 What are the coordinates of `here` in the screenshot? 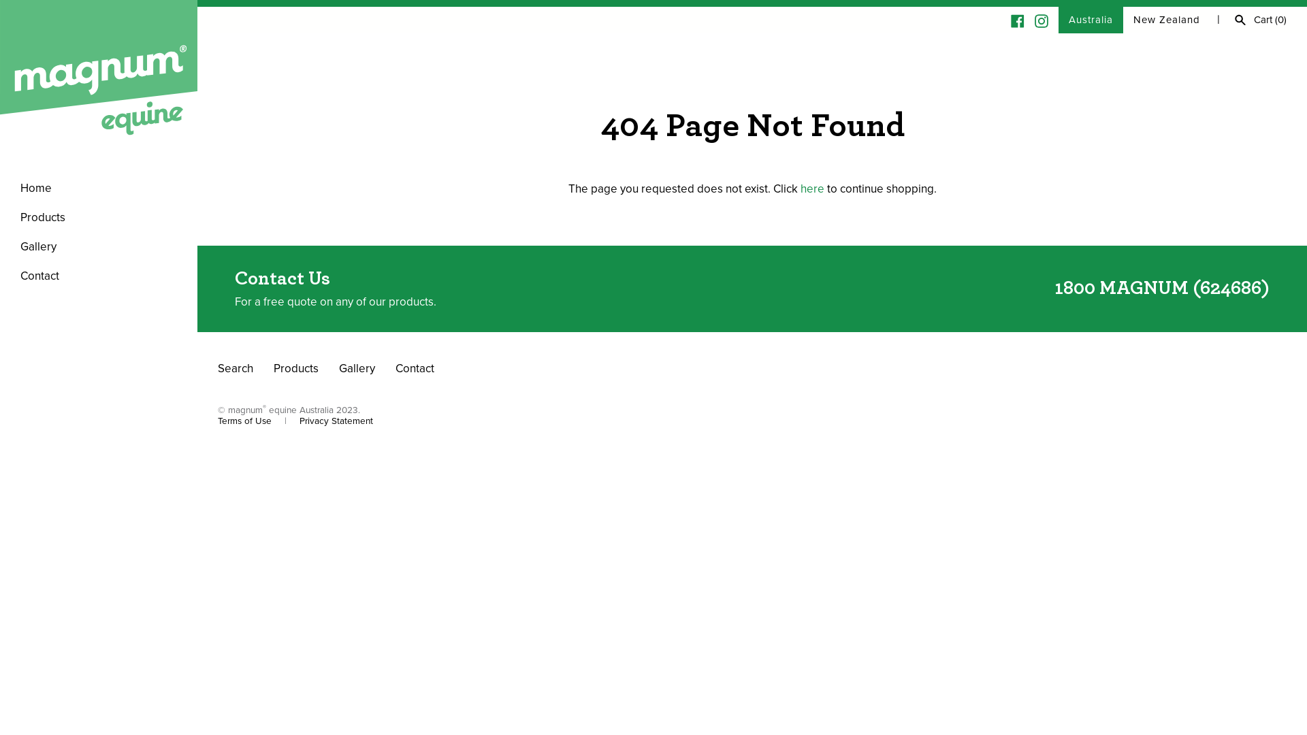 It's located at (813, 189).